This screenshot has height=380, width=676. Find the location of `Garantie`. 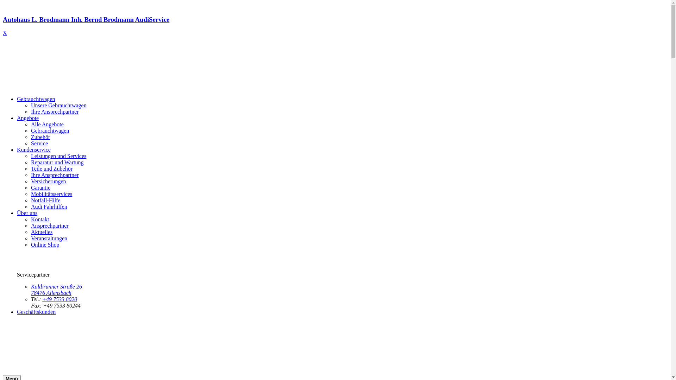

Garantie is located at coordinates (41, 188).